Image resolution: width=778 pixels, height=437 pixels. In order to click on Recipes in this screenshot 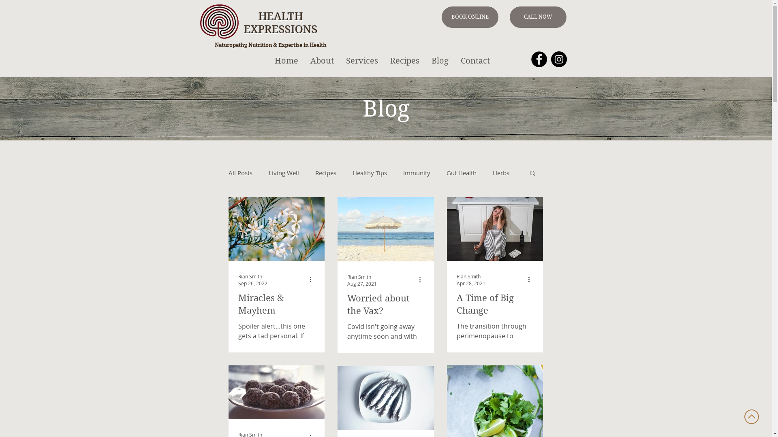, I will do `click(326, 173)`.